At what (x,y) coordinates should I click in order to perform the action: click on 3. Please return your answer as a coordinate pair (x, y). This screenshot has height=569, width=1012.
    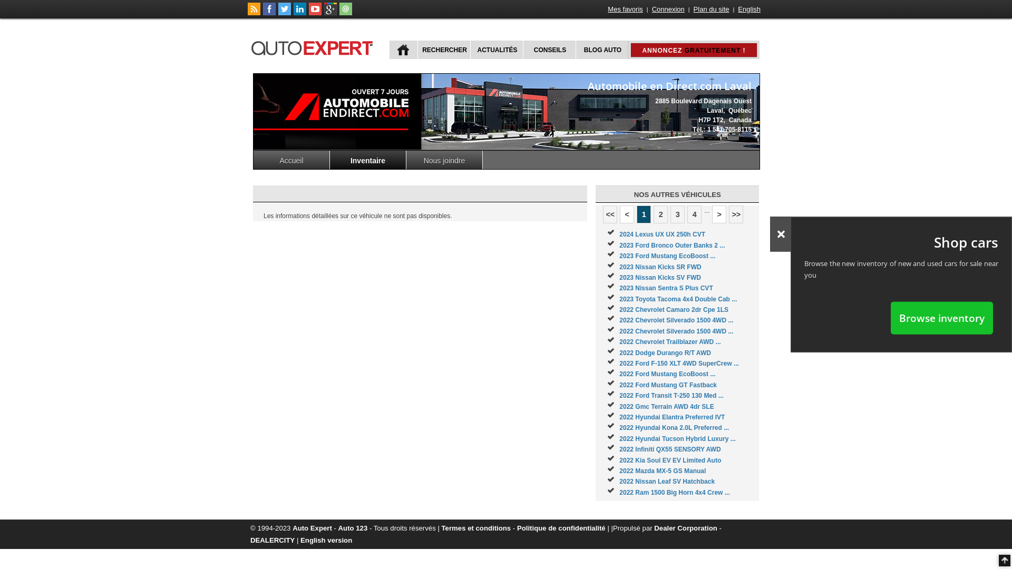
    Looking at the image, I should click on (678, 214).